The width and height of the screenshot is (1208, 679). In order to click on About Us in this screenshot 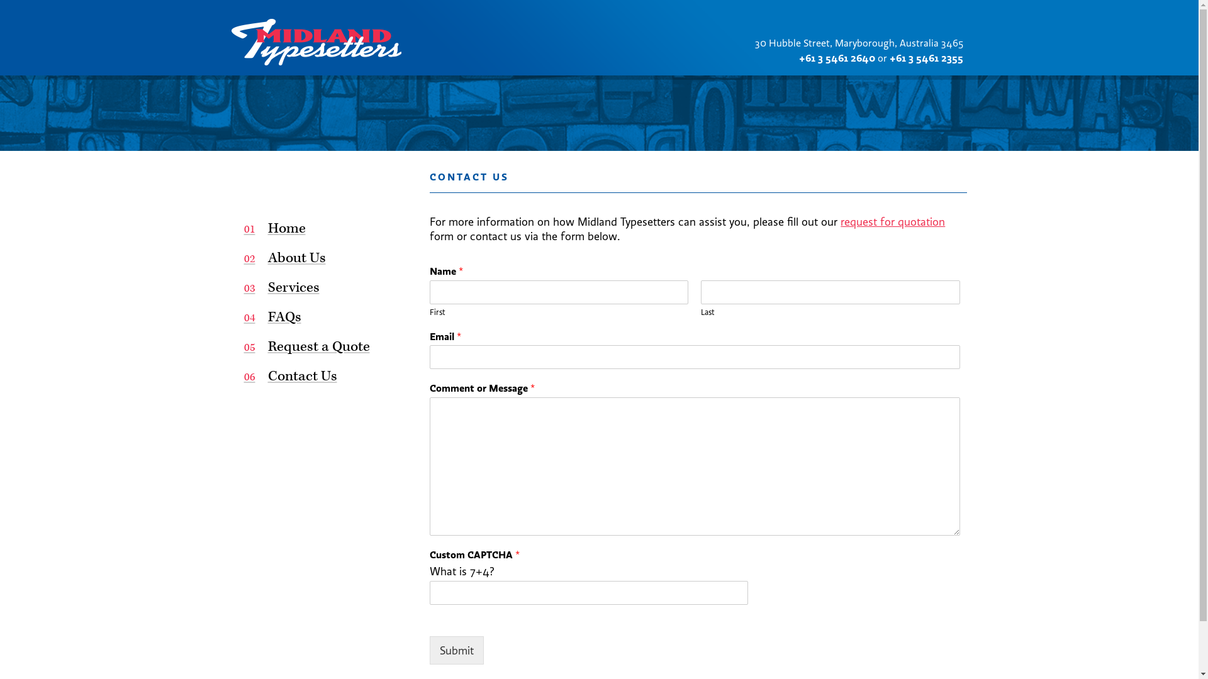, I will do `click(320, 259)`.